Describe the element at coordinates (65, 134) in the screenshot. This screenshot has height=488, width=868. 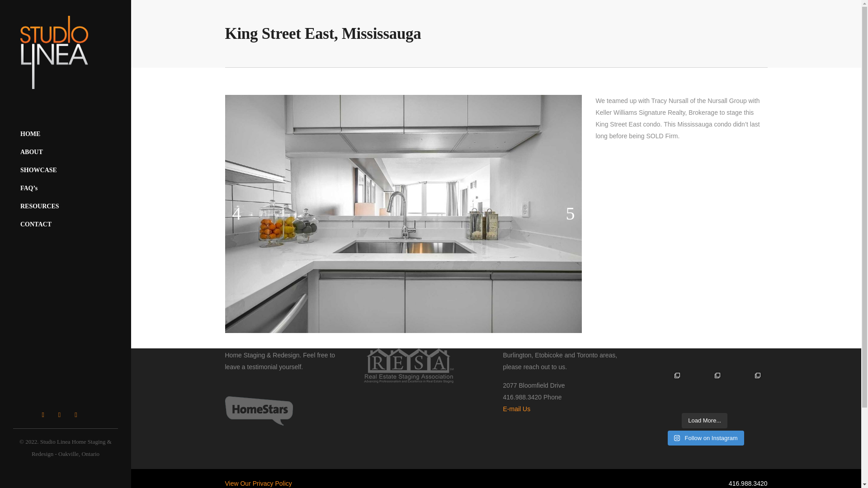
I see `HOME` at that location.